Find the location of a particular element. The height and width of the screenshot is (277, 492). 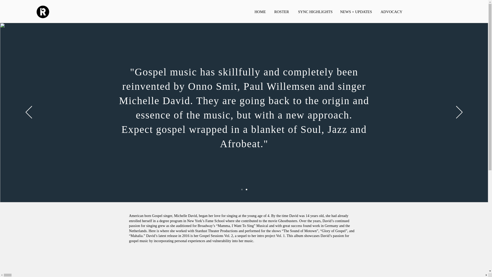

HOME is located at coordinates (260, 12).